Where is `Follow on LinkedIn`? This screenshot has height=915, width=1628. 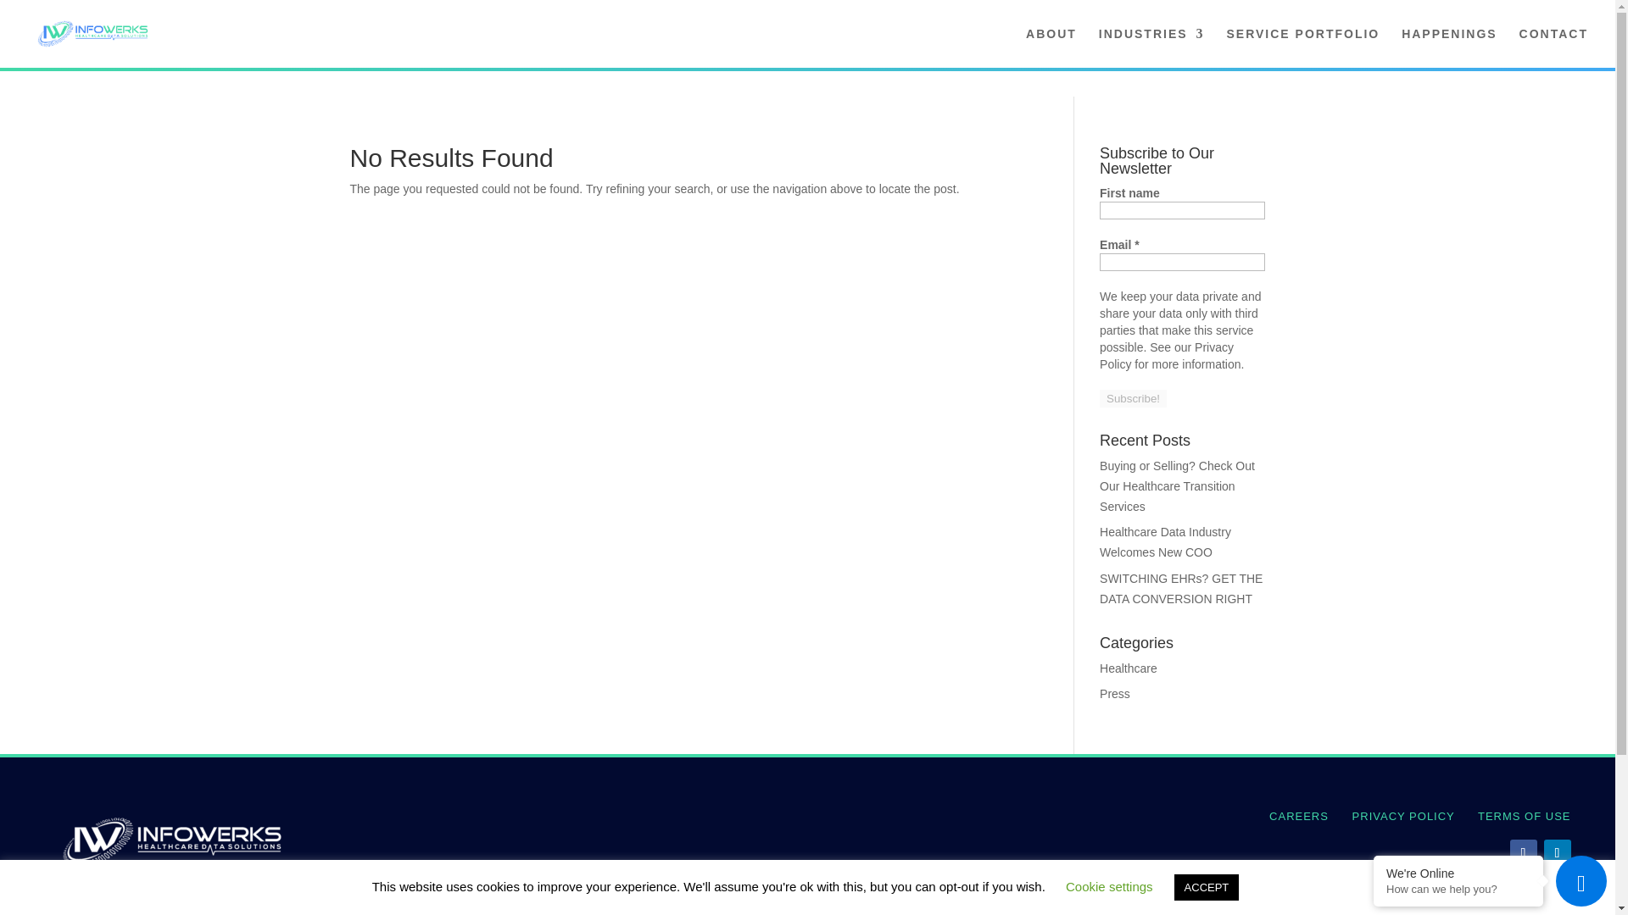 Follow on LinkedIn is located at coordinates (1557, 852).